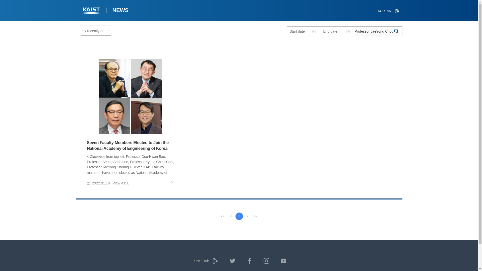  I want to click on NEWS, so click(120, 11).